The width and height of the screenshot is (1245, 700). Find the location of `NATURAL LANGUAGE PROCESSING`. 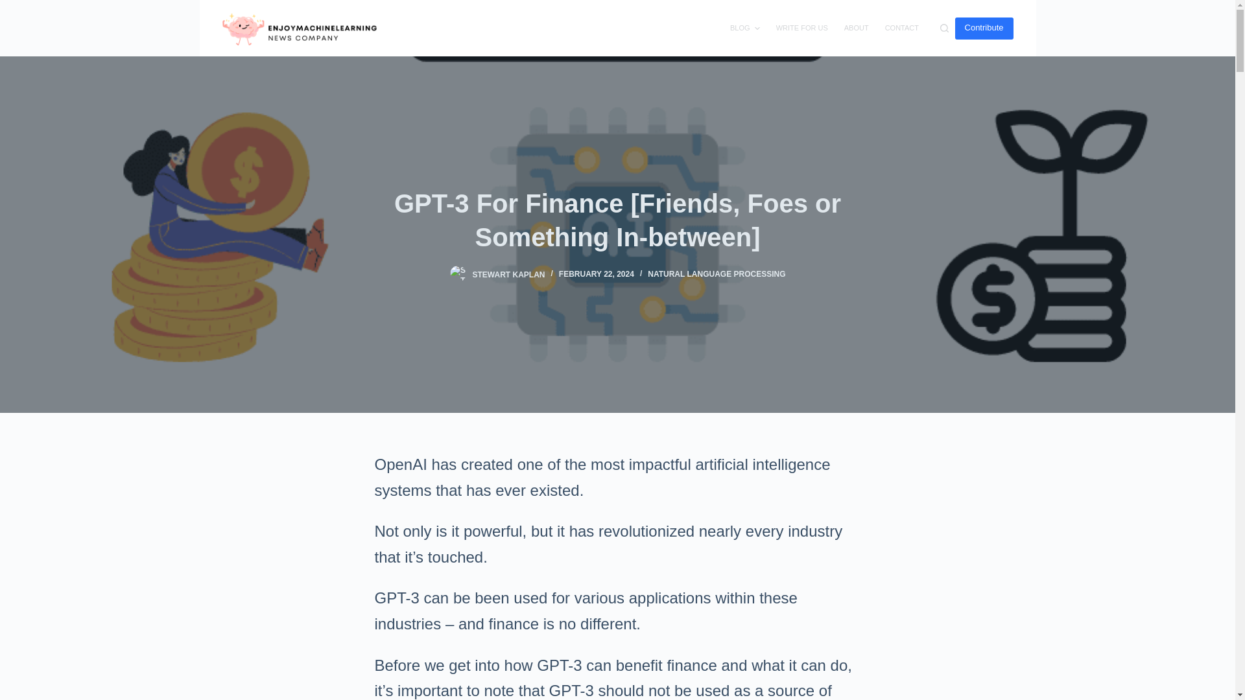

NATURAL LANGUAGE PROCESSING is located at coordinates (716, 274).